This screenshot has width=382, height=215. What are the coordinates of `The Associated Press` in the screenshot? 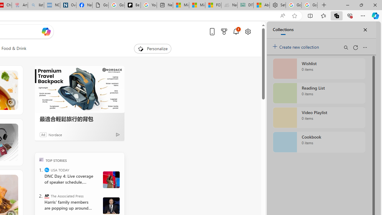 It's located at (47, 196).